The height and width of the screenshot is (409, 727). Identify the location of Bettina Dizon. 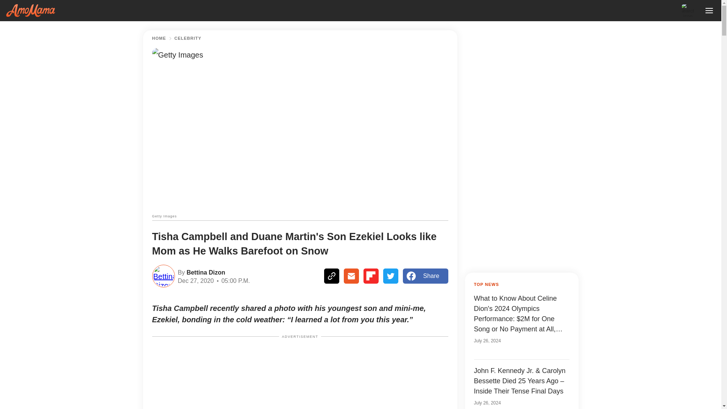
(205, 272).